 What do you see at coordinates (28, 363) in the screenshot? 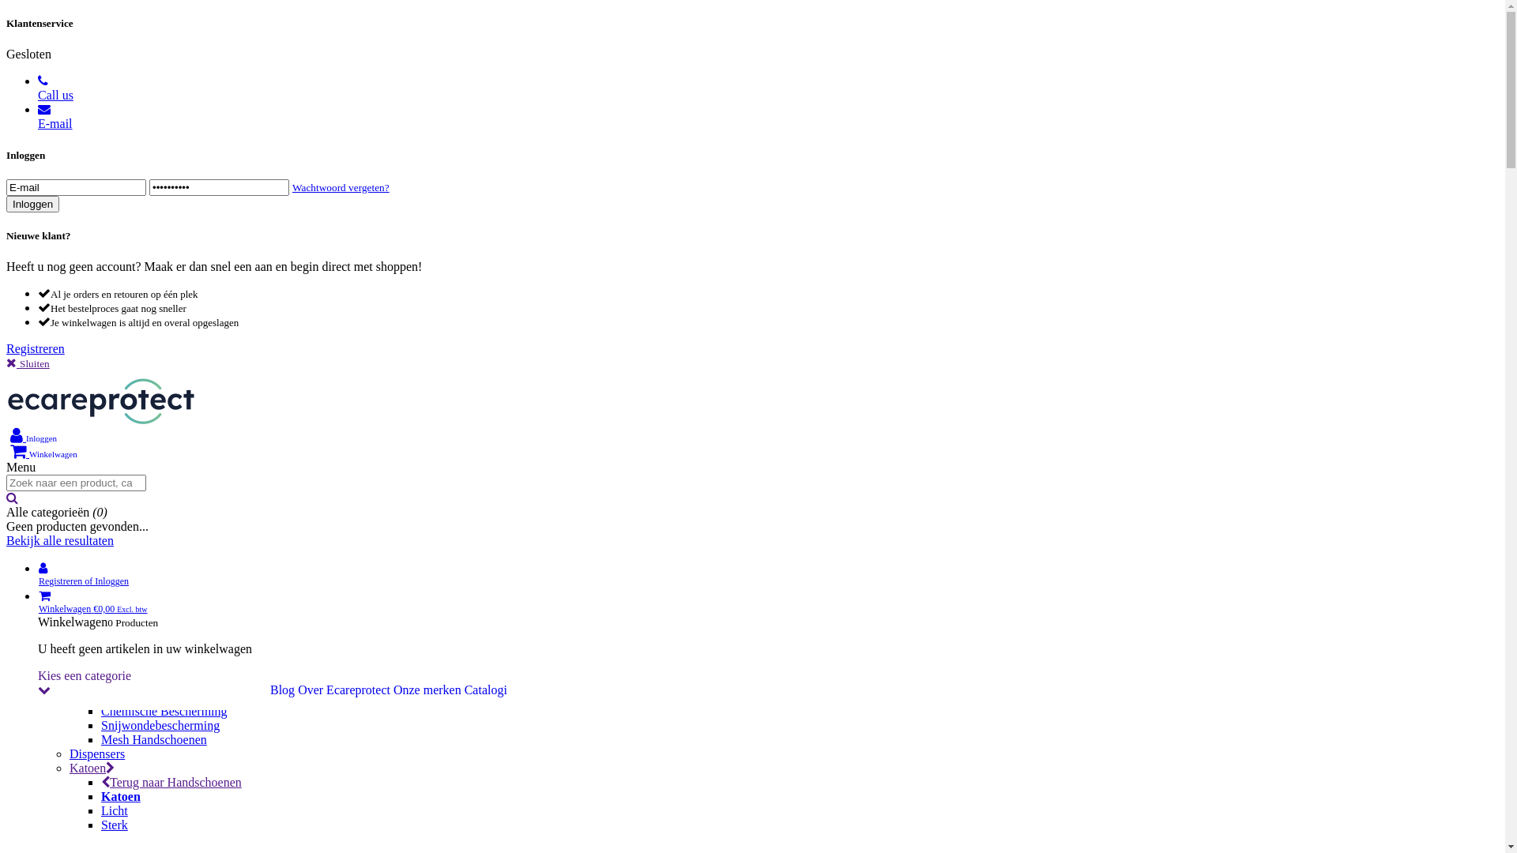
I see `Sluiten` at bounding box center [28, 363].